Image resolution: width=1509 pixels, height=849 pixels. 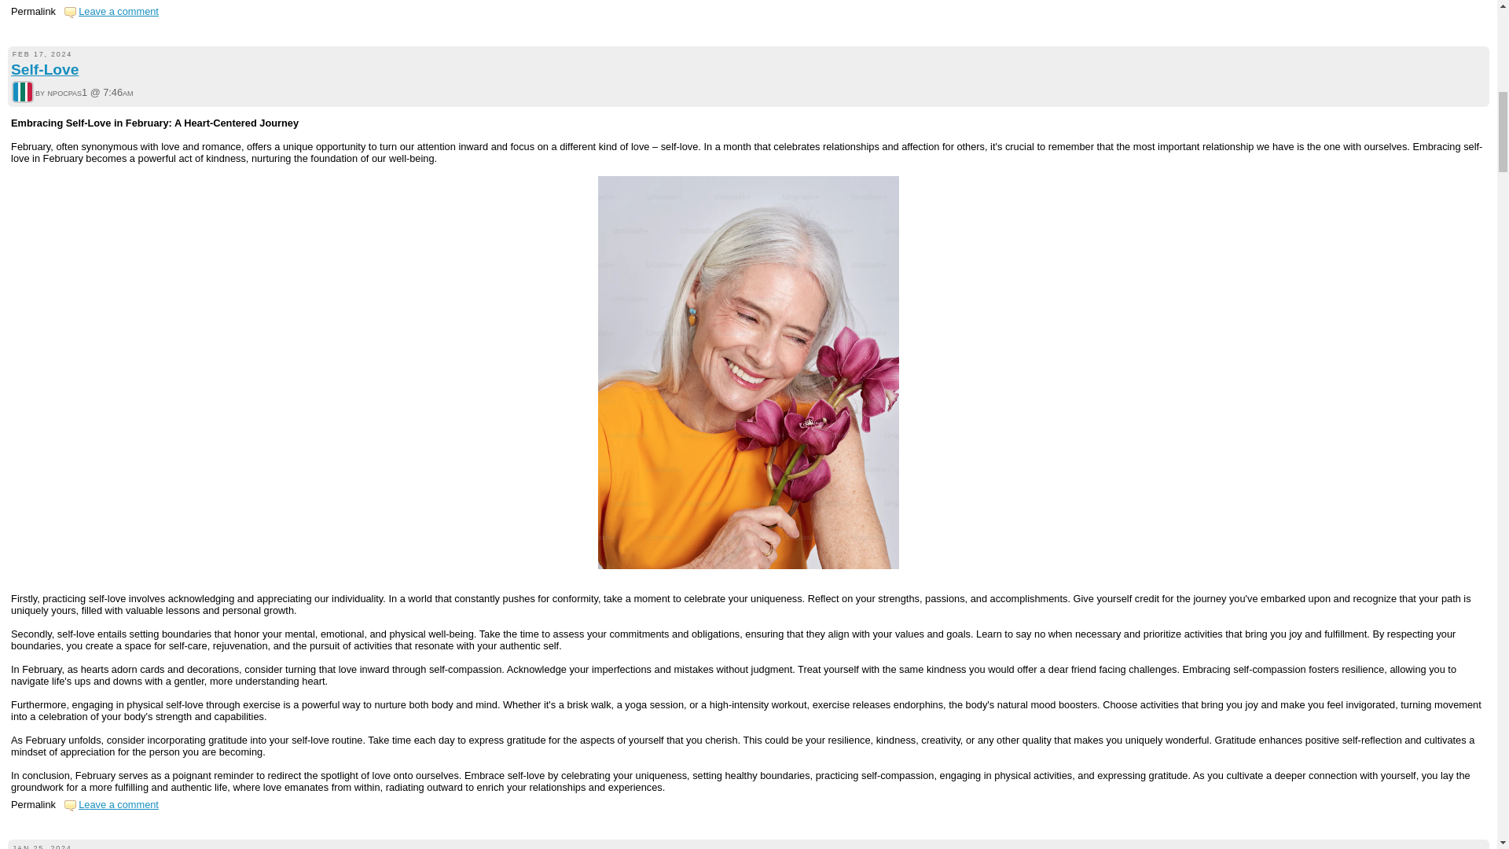 I want to click on Self-Love, so click(x=44, y=69).